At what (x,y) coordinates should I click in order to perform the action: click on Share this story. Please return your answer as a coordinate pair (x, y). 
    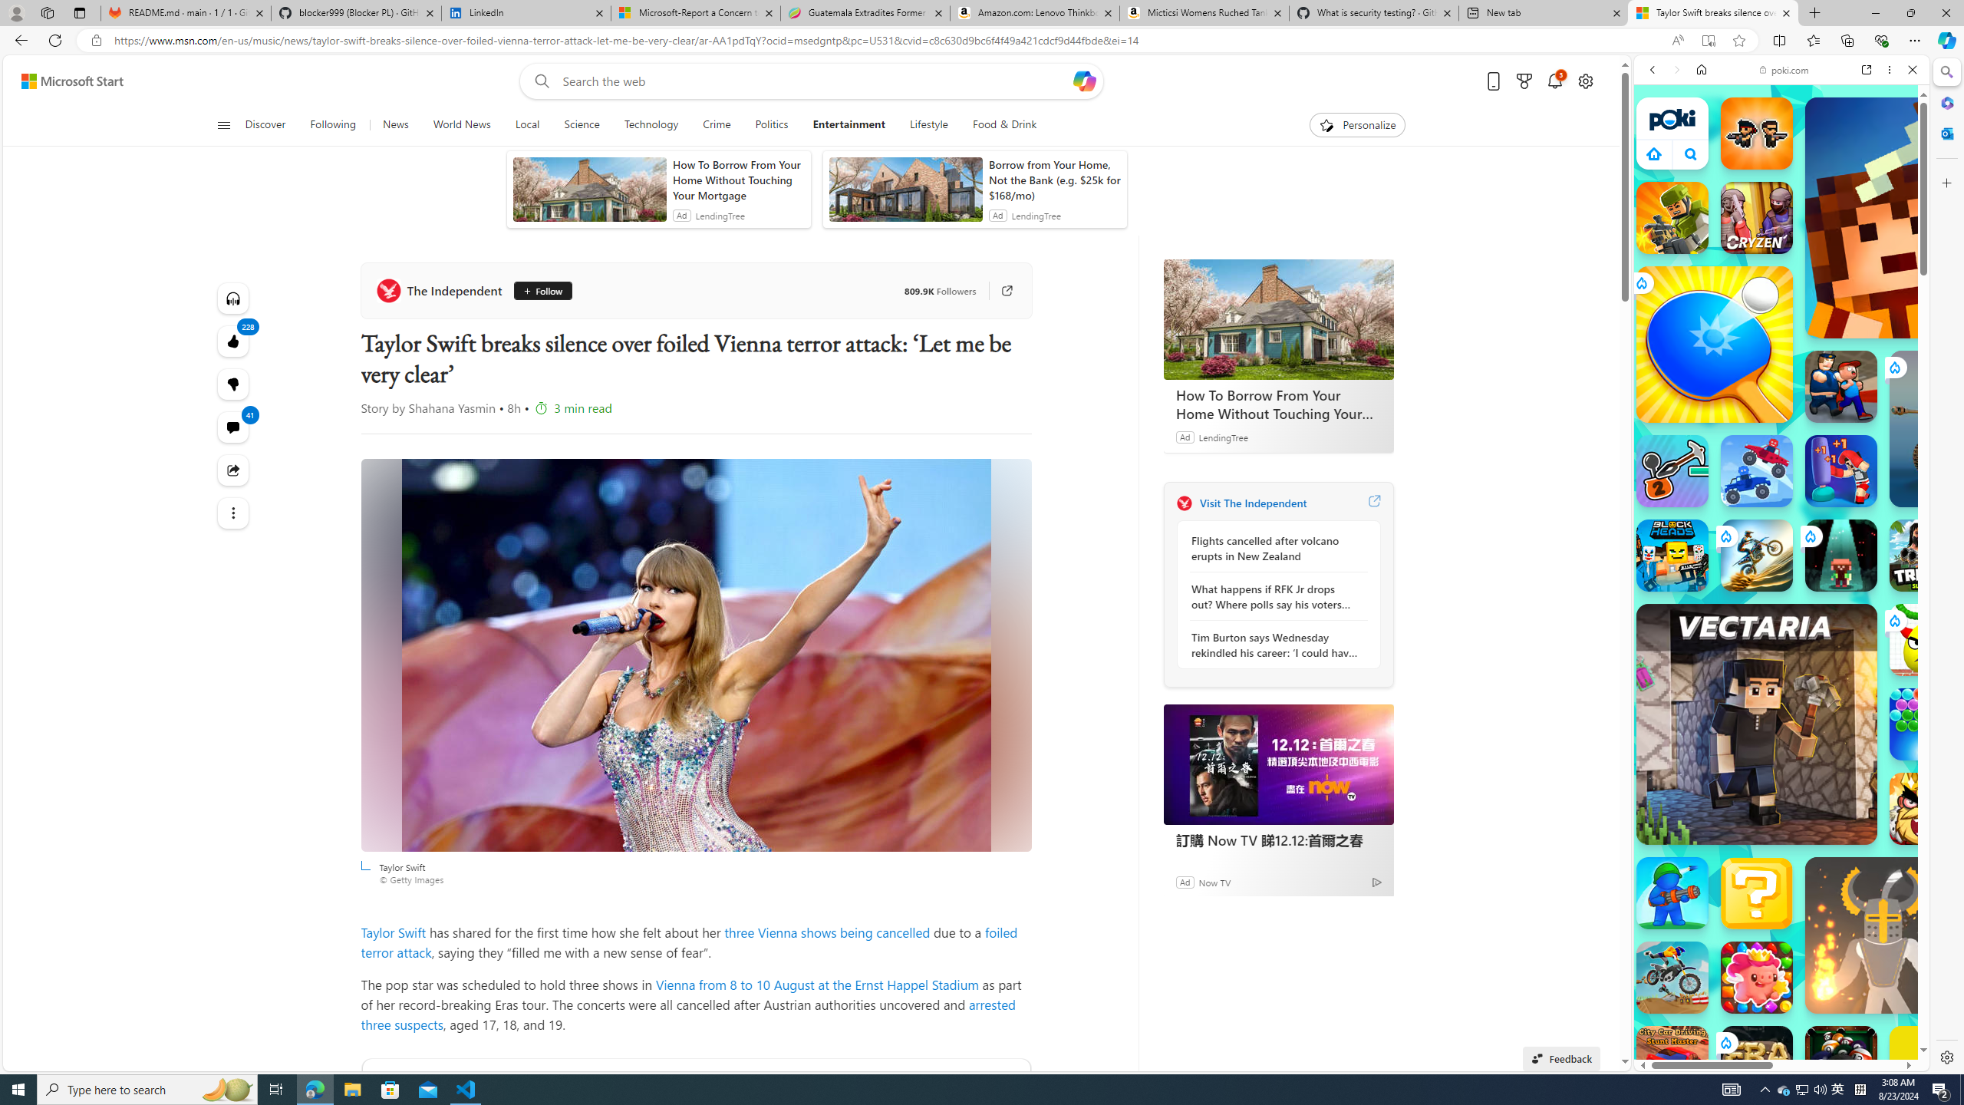
    Looking at the image, I should click on (233, 470).